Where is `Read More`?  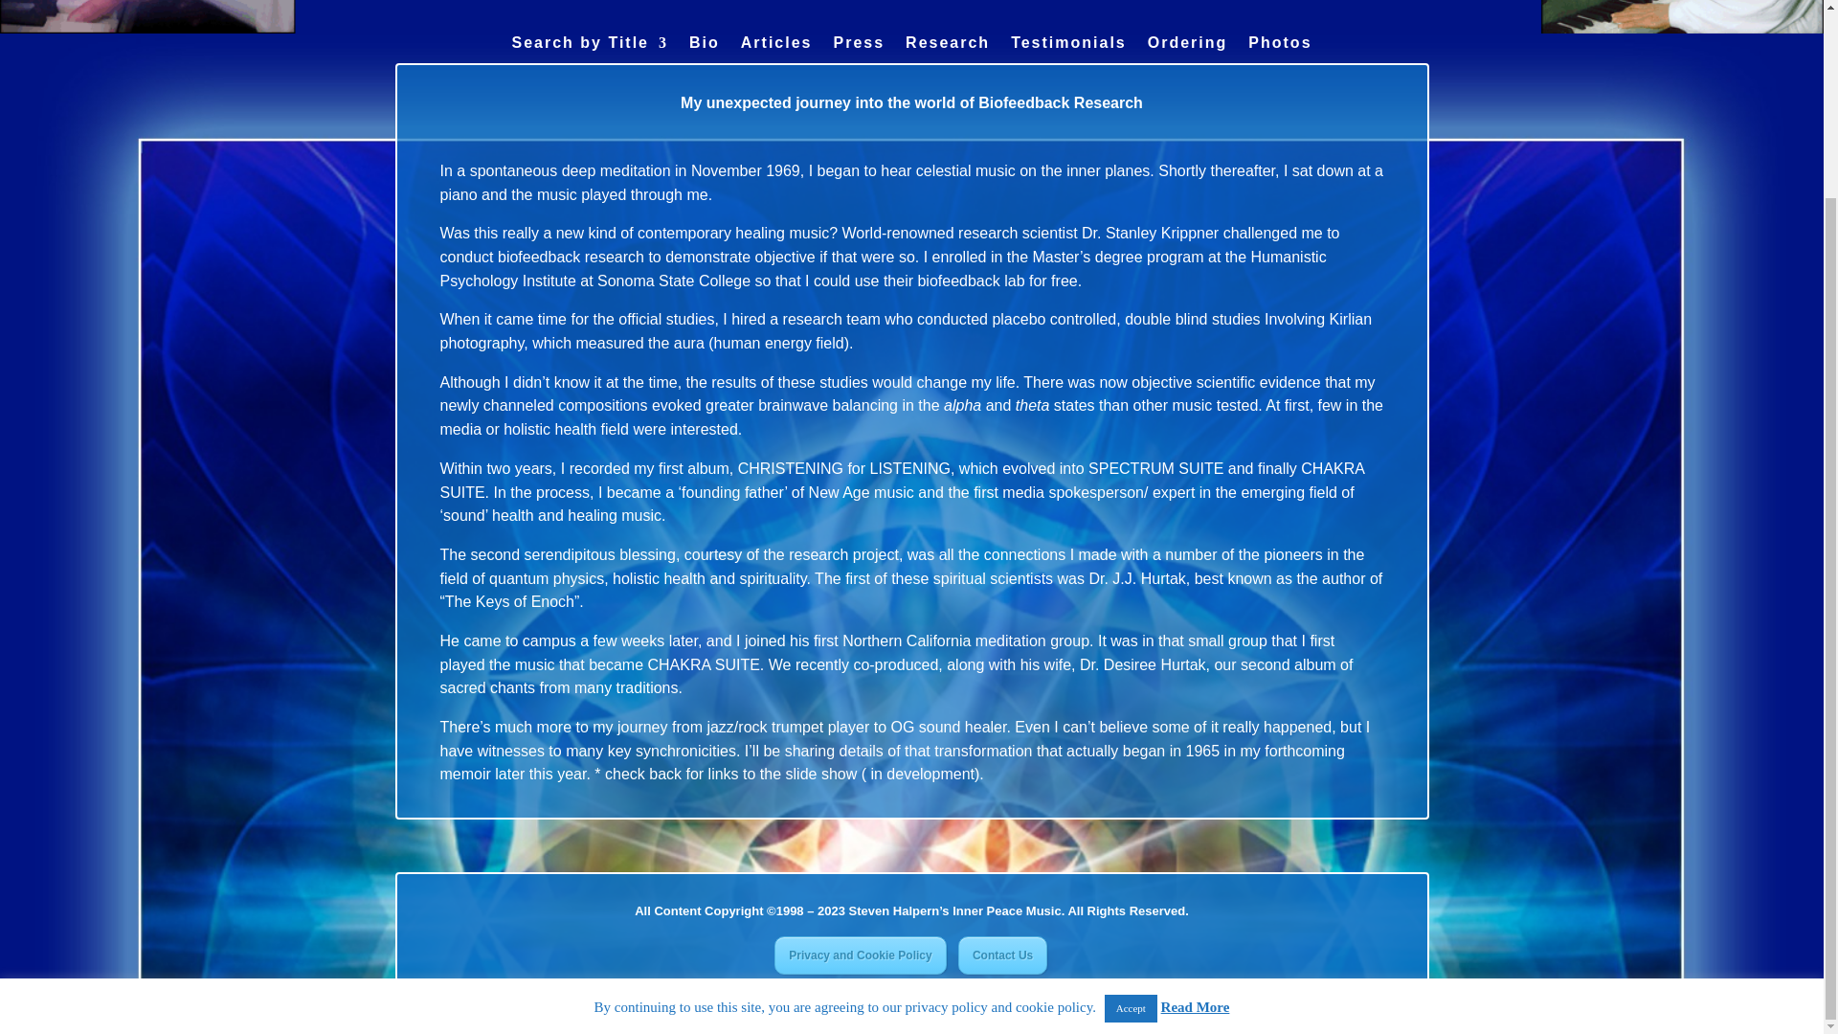
Read More is located at coordinates (1195, 775).